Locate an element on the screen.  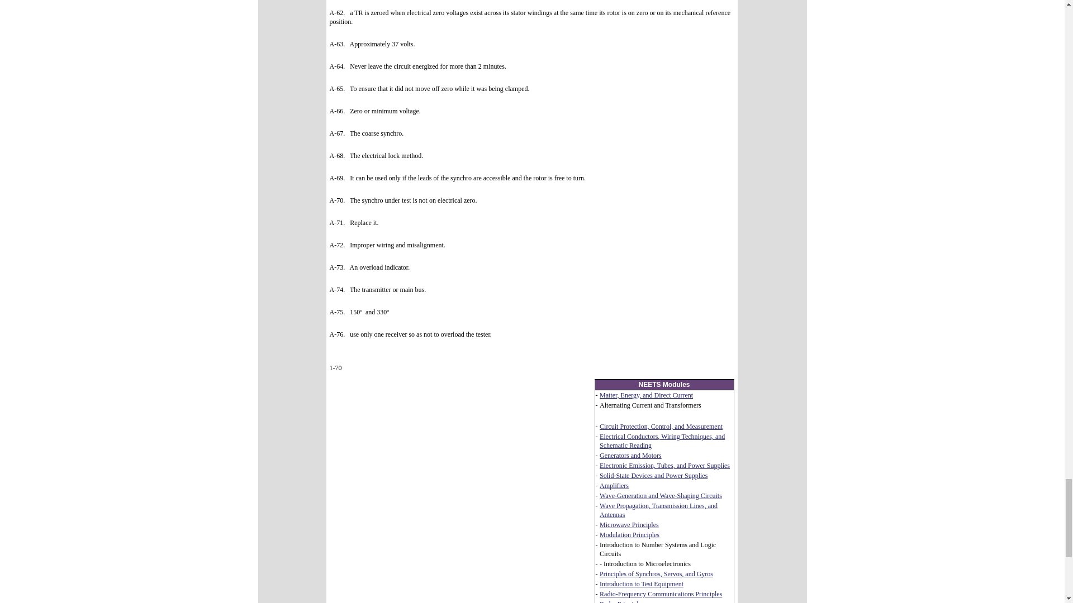
Solid-State Devices and Power Supplies is located at coordinates (653, 475).